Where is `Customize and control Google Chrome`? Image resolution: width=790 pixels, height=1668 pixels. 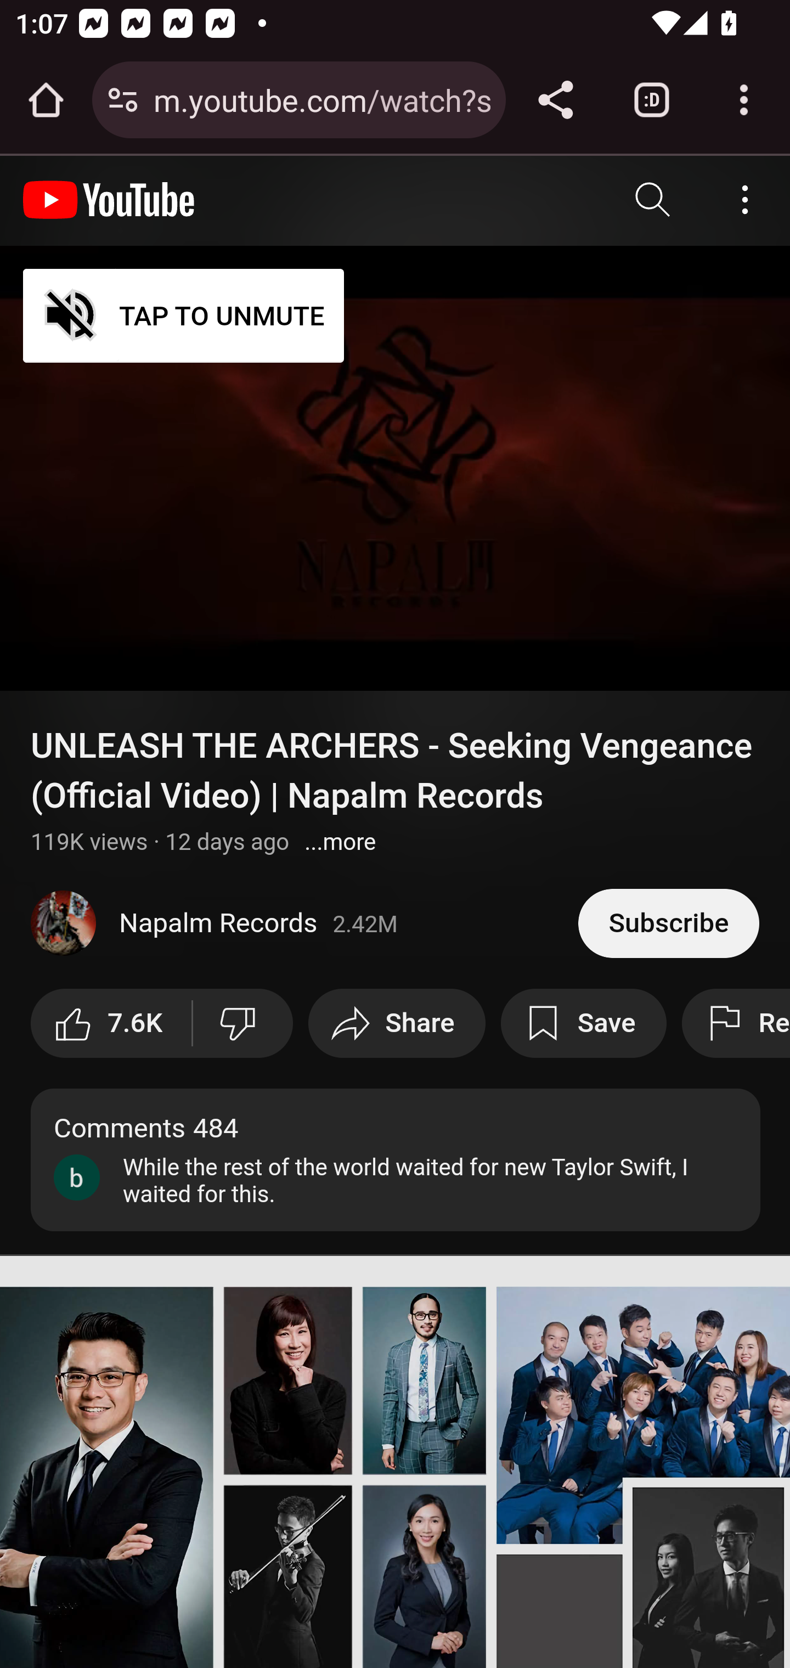
Customize and control Google Chrome is located at coordinates (744, 100).